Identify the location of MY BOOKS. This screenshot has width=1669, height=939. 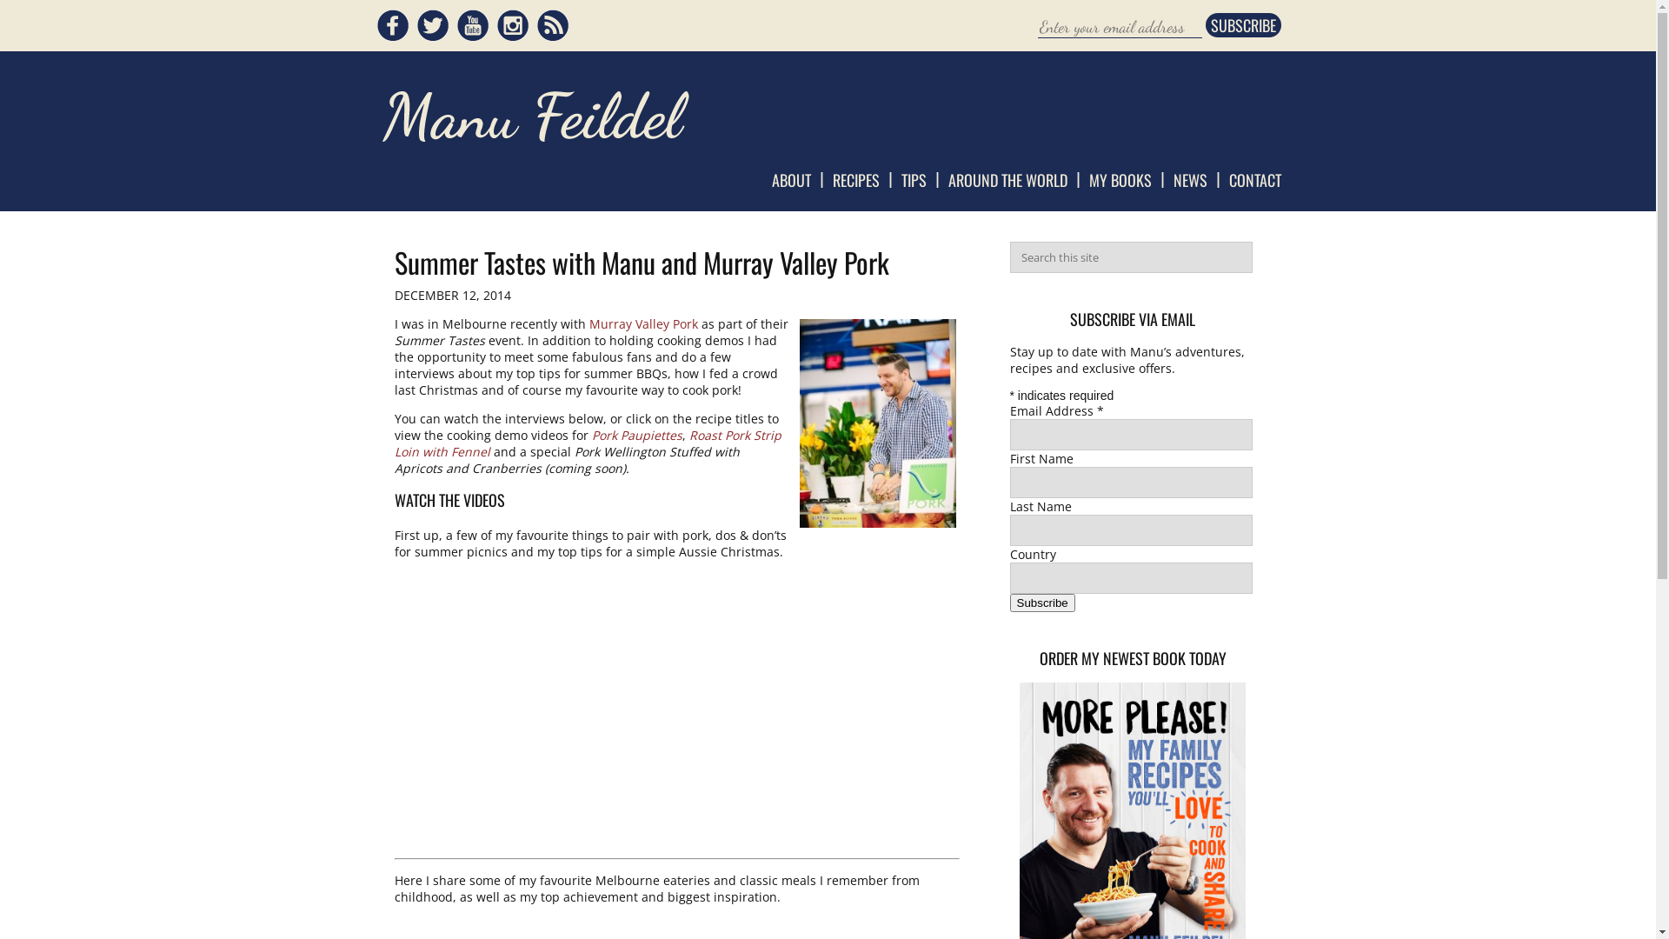
(1120, 180).